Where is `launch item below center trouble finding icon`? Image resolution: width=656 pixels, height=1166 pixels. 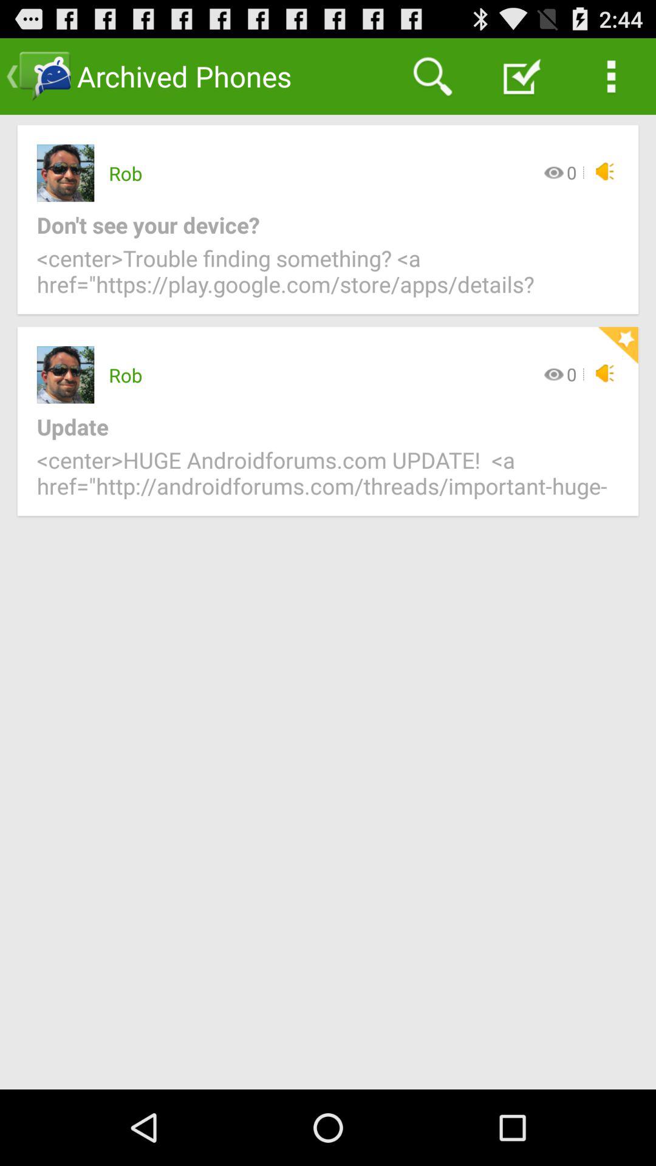
launch item below center trouble finding icon is located at coordinates (618, 345).